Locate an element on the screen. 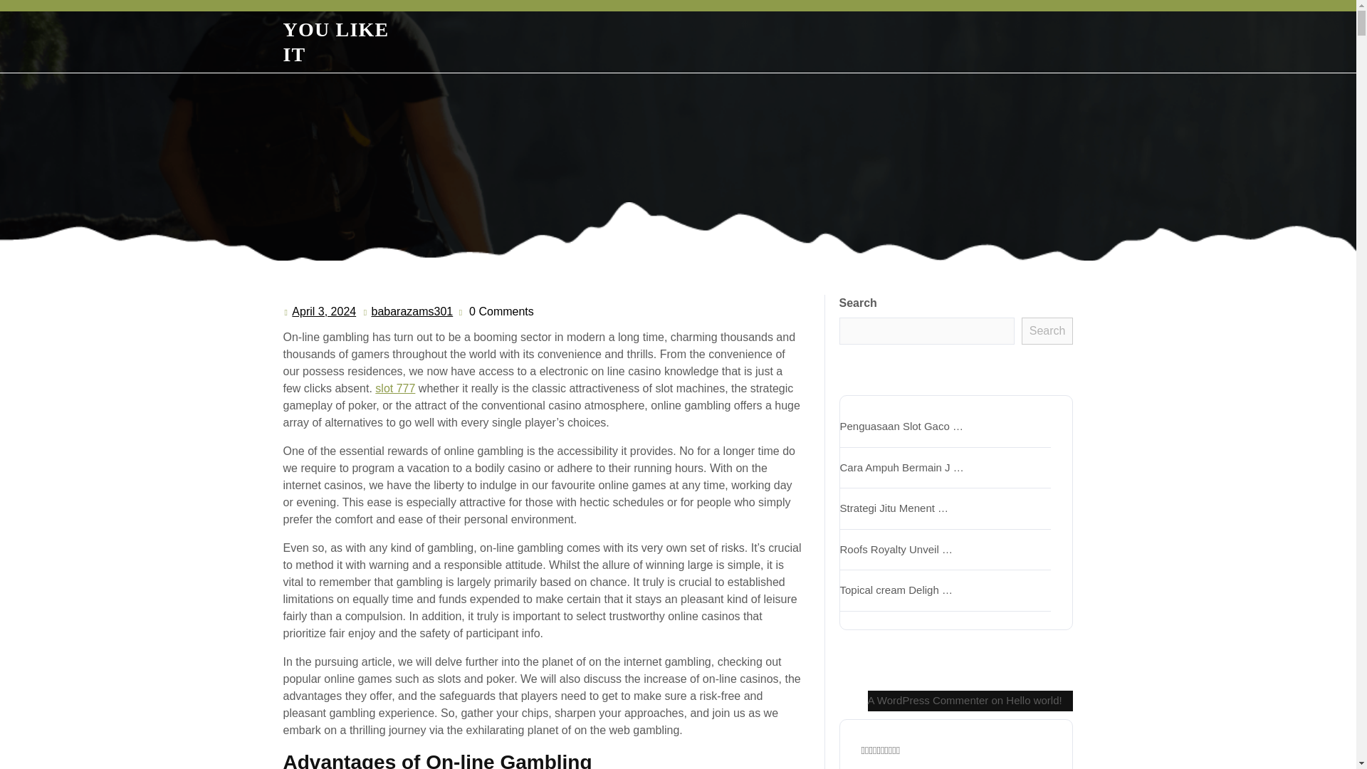 The image size is (1367, 769). A WordPress Commenter is located at coordinates (1034, 701).